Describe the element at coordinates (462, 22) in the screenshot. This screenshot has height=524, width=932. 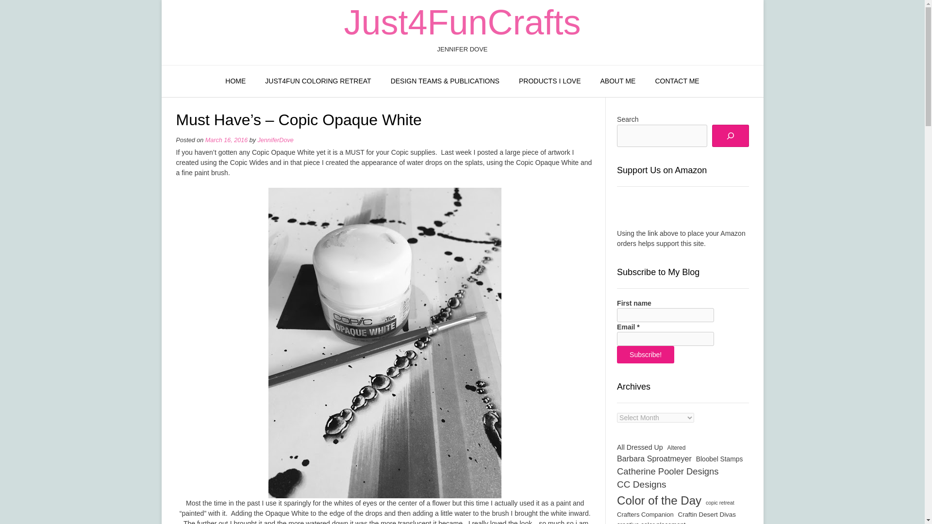
I see `Just4FunCrafts` at that location.